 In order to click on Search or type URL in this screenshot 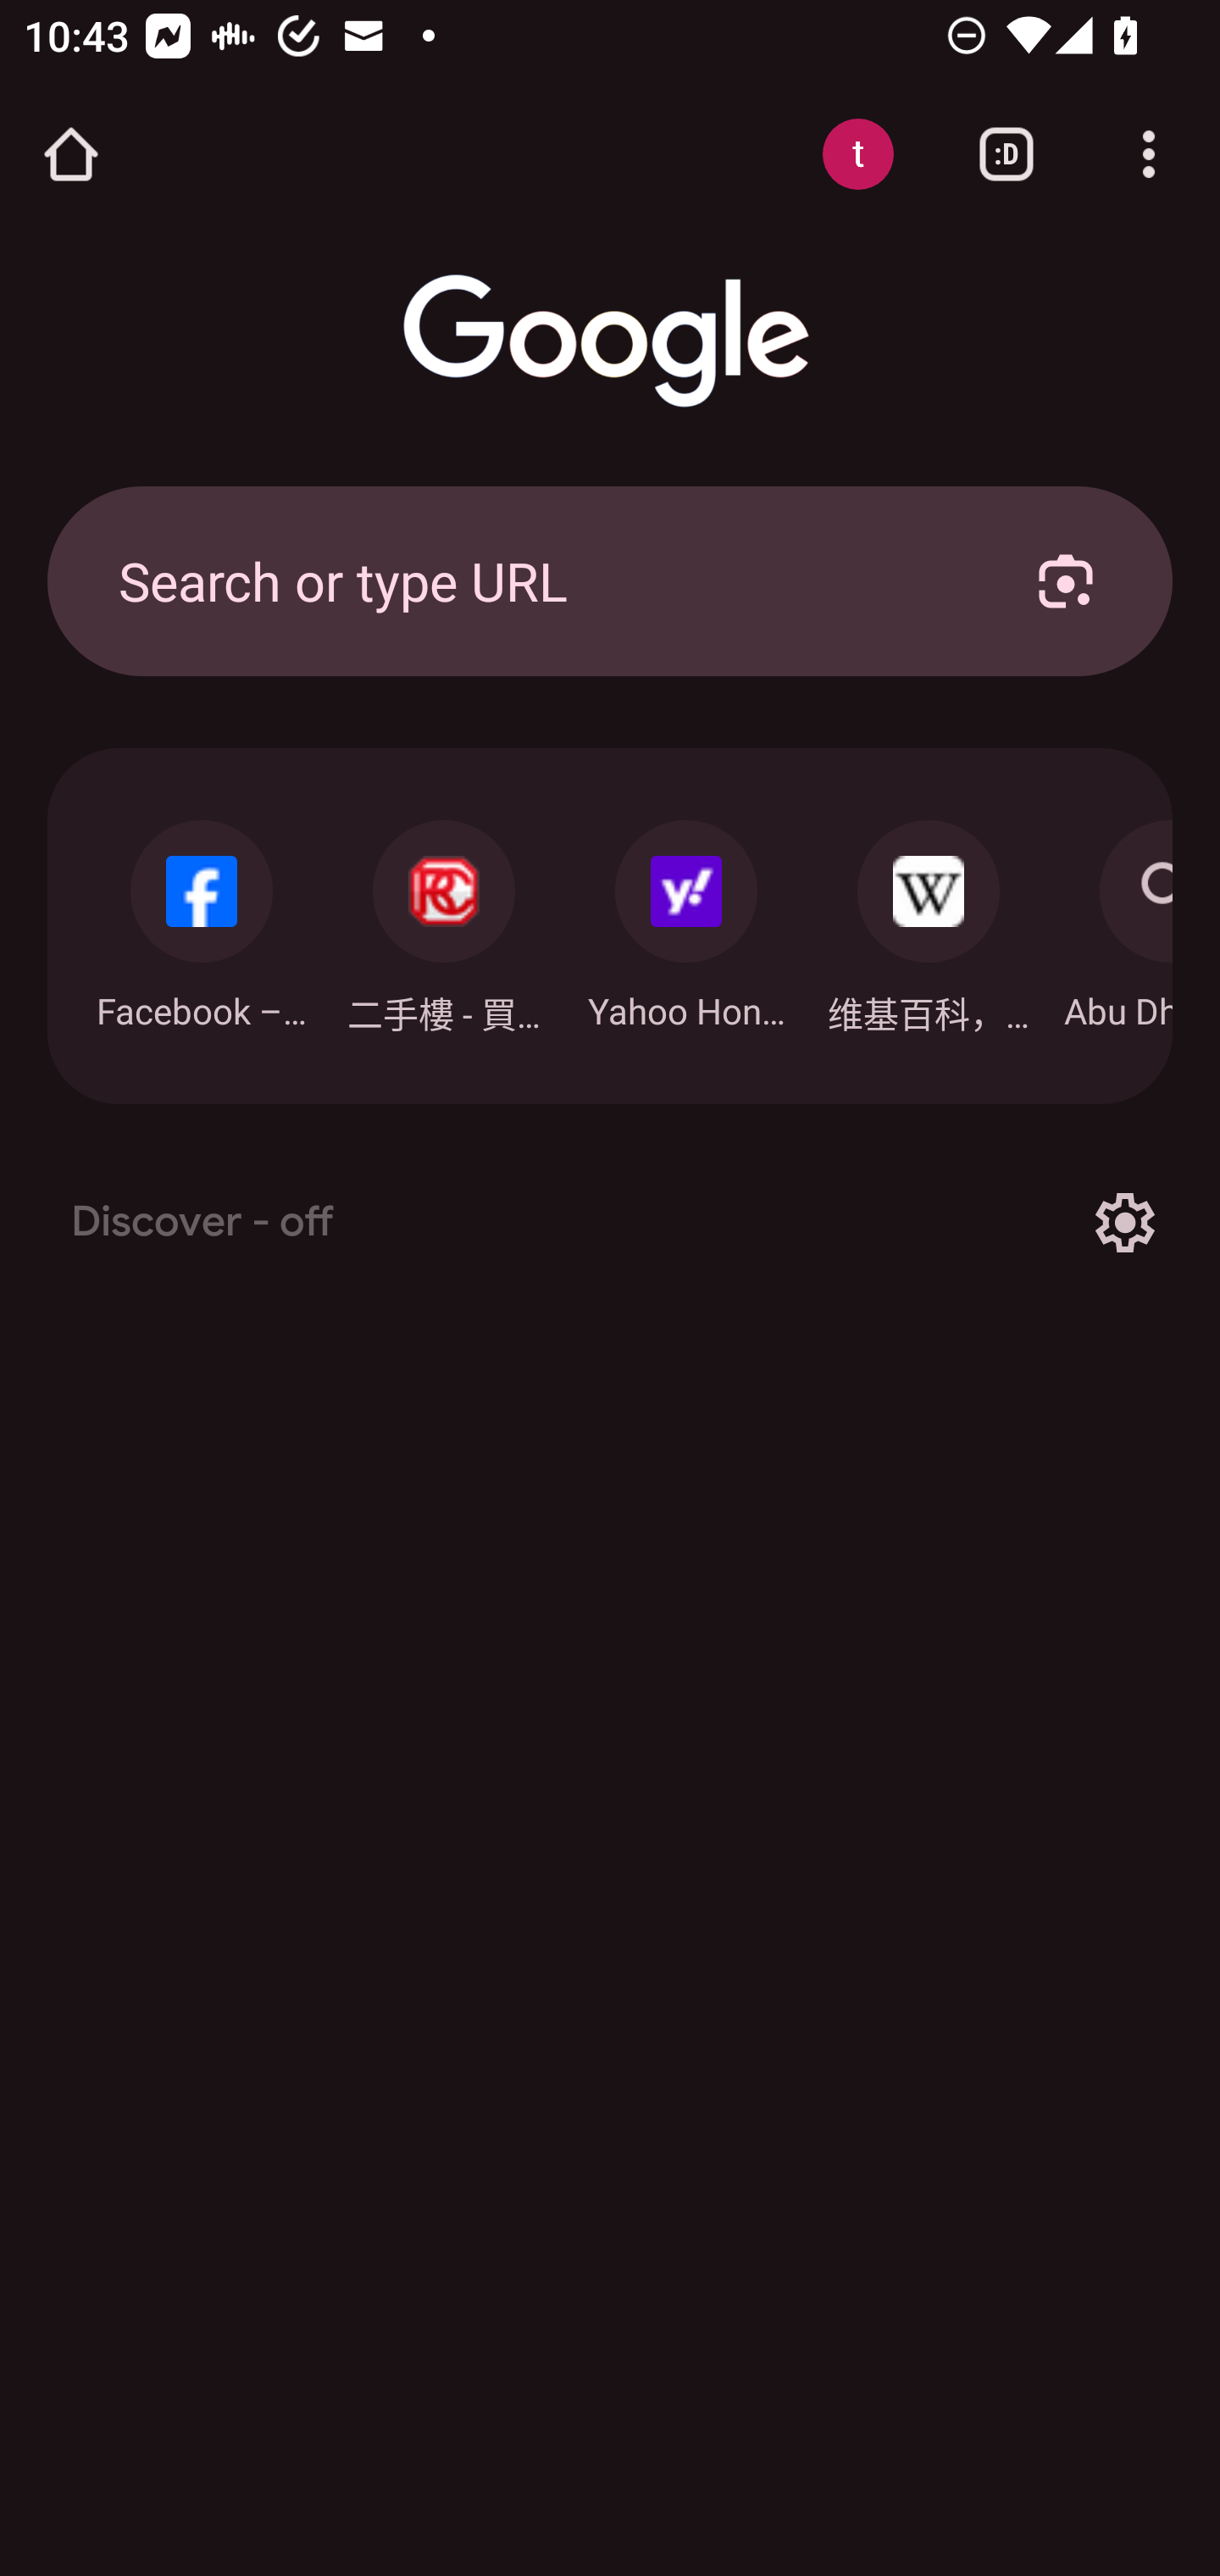, I will do `click(538, 580)`.